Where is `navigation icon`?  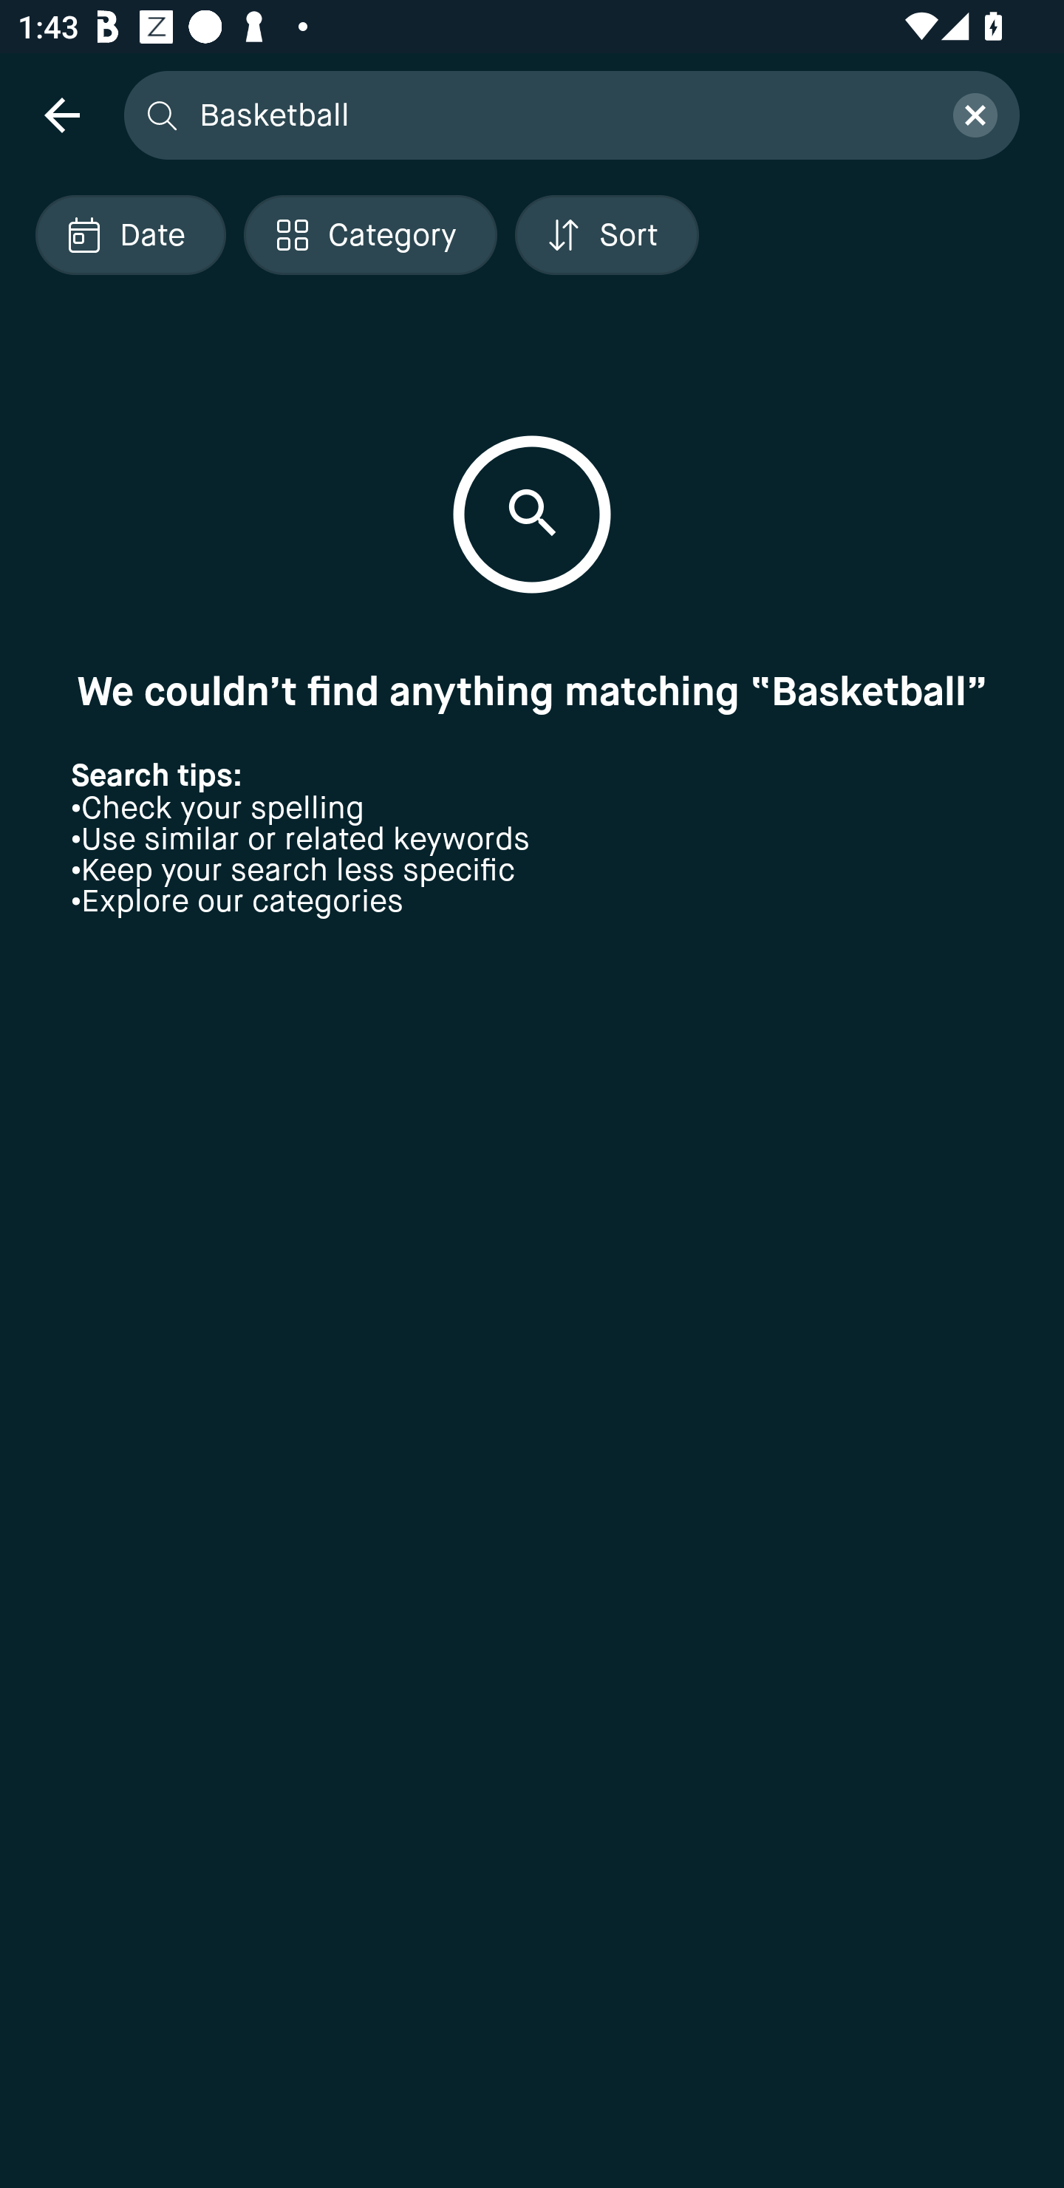
navigation icon is located at coordinates (61, 114).